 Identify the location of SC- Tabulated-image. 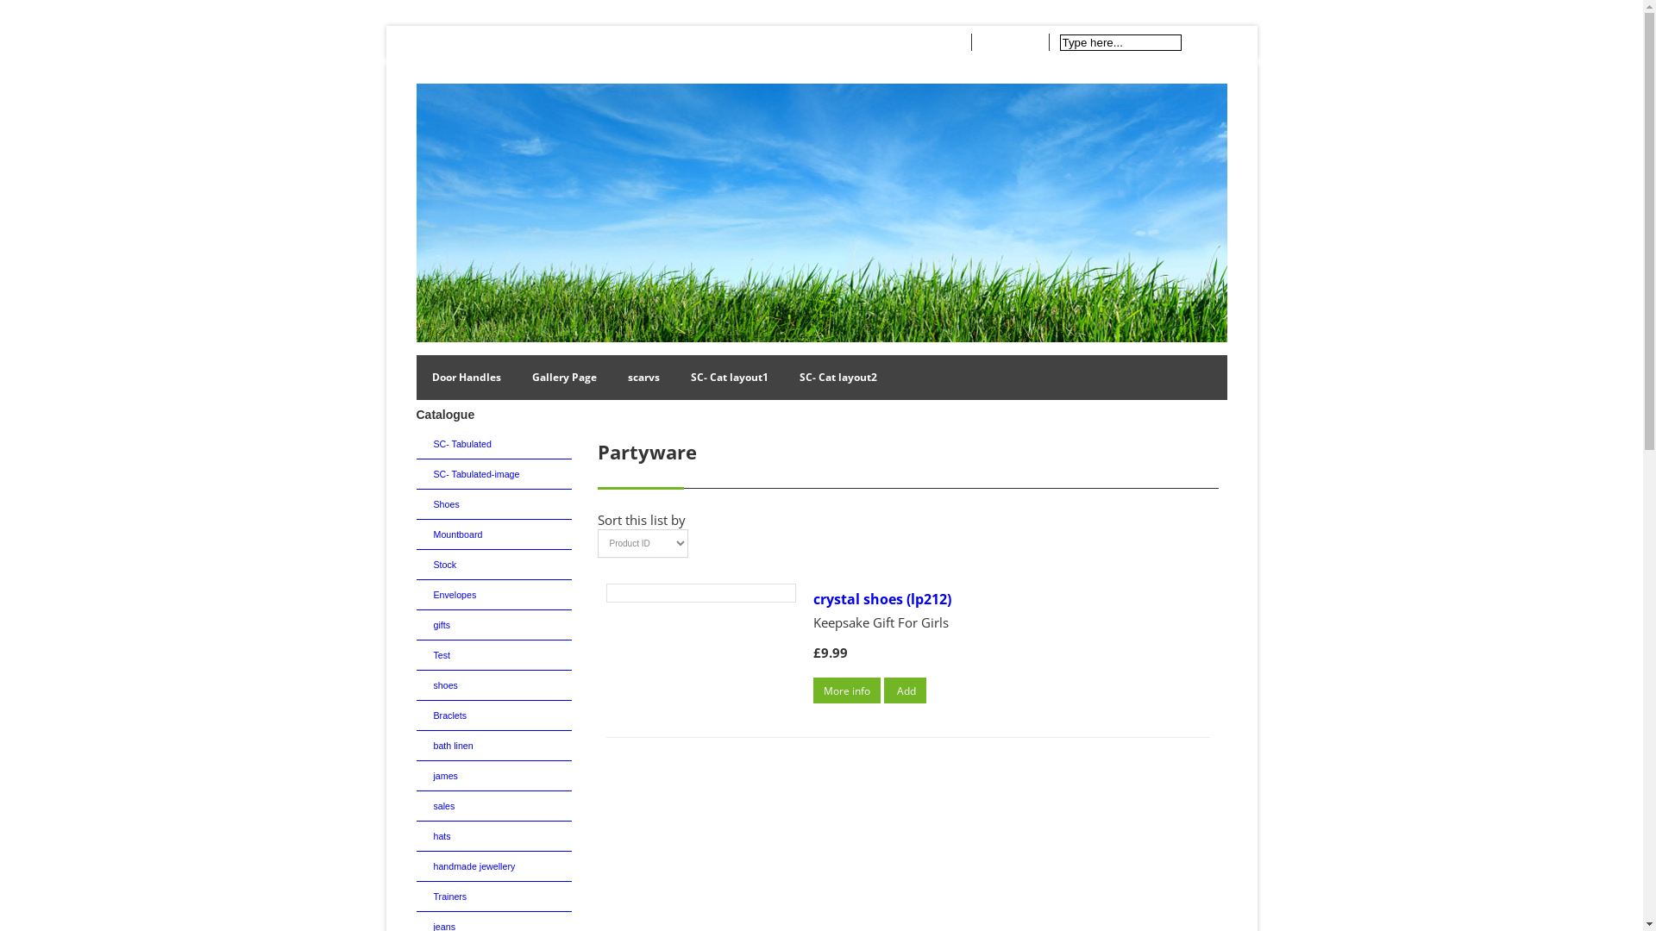
(493, 474).